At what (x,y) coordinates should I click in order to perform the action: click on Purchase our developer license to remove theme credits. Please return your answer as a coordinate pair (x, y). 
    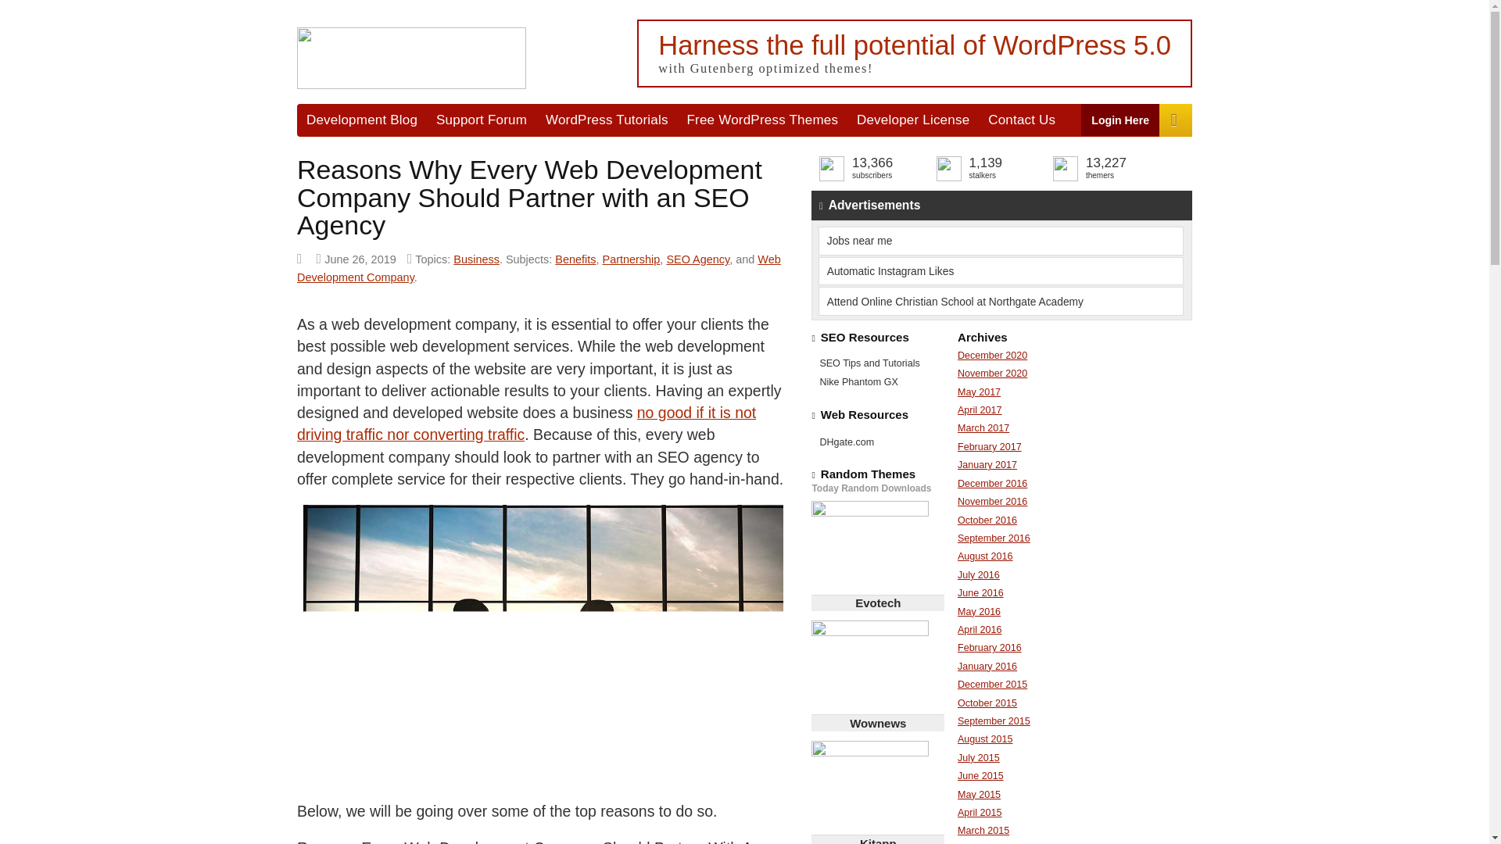
    Looking at the image, I should click on (913, 119).